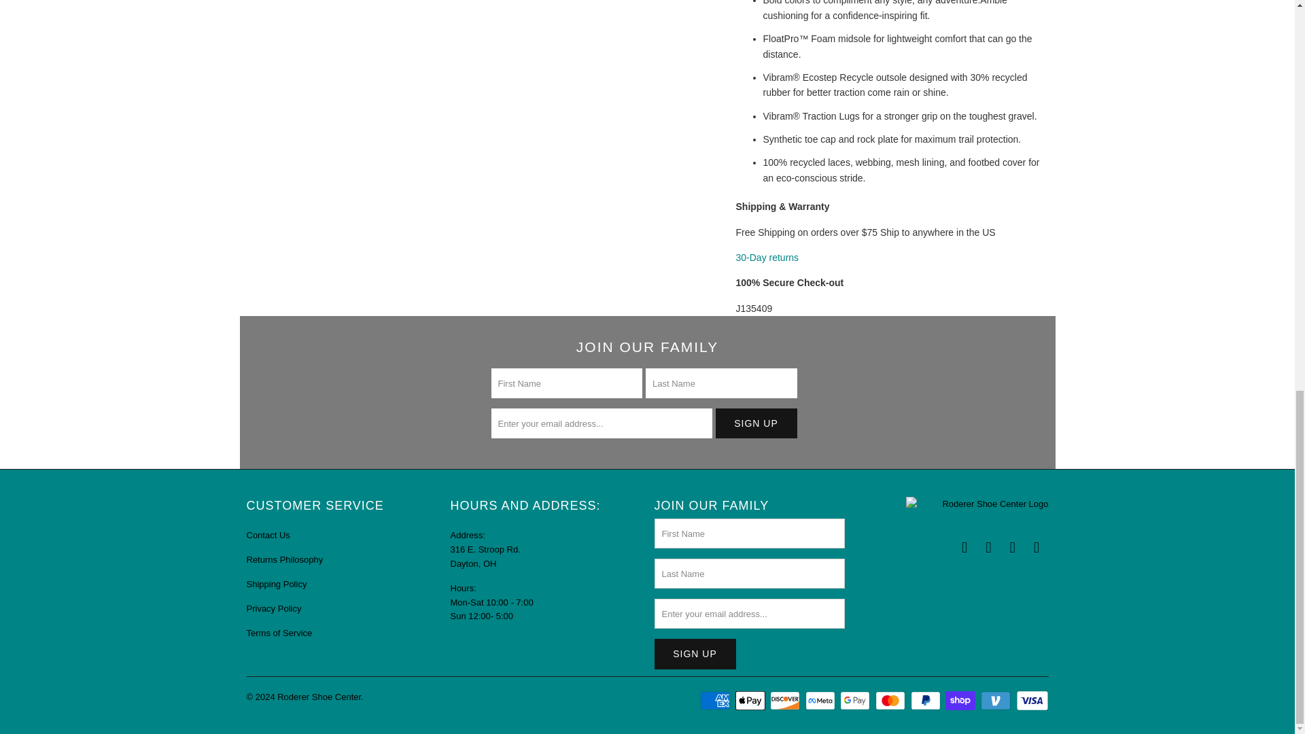 The width and height of the screenshot is (1305, 734). I want to click on Shop Pay, so click(961, 701).